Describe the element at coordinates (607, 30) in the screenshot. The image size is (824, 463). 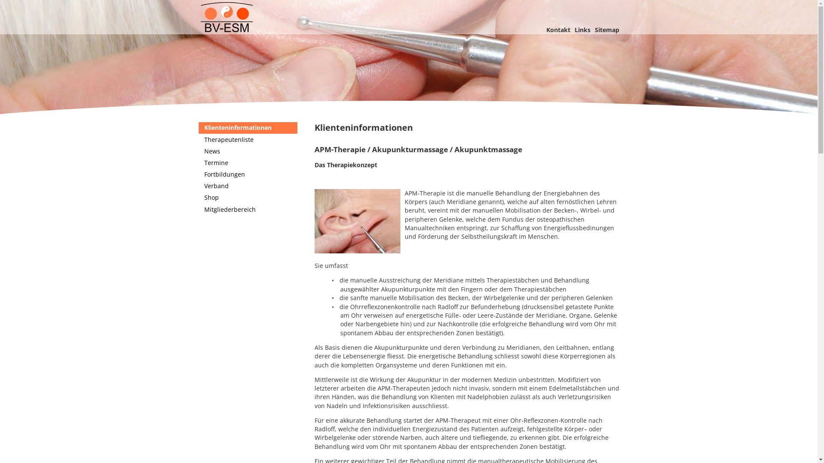
I see `Sitemap` at that location.